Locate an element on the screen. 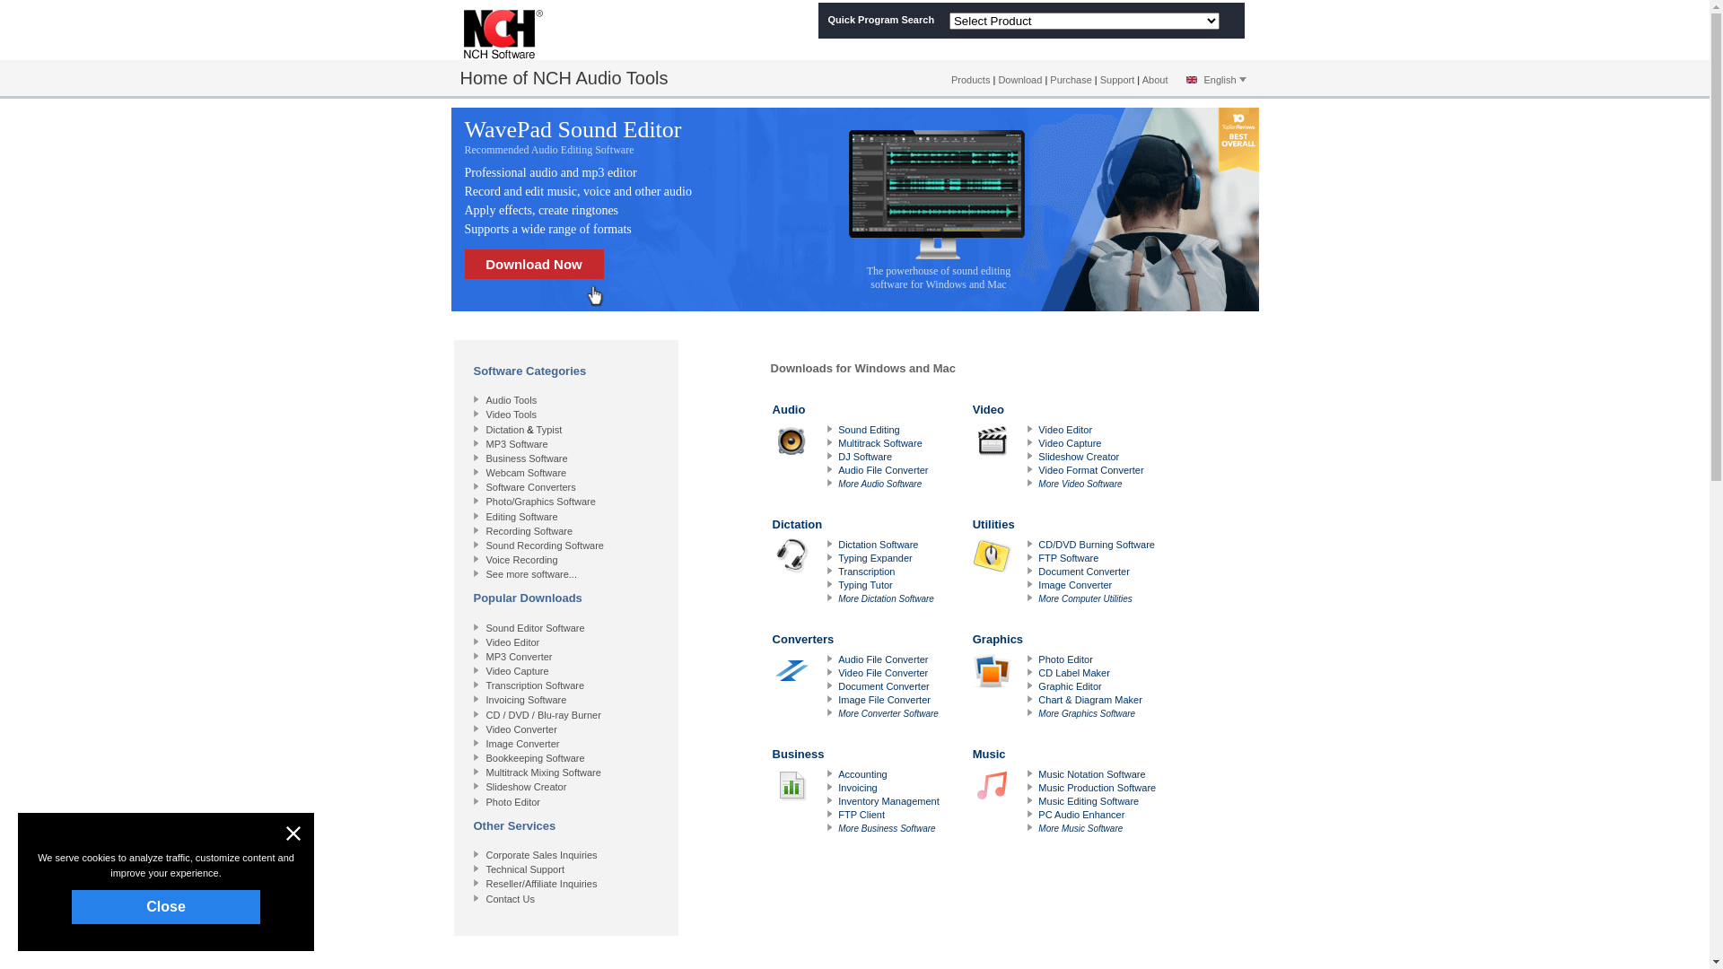 The width and height of the screenshot is (1723, 969). Bookkeeping Software is located at coordinates (536, 758).